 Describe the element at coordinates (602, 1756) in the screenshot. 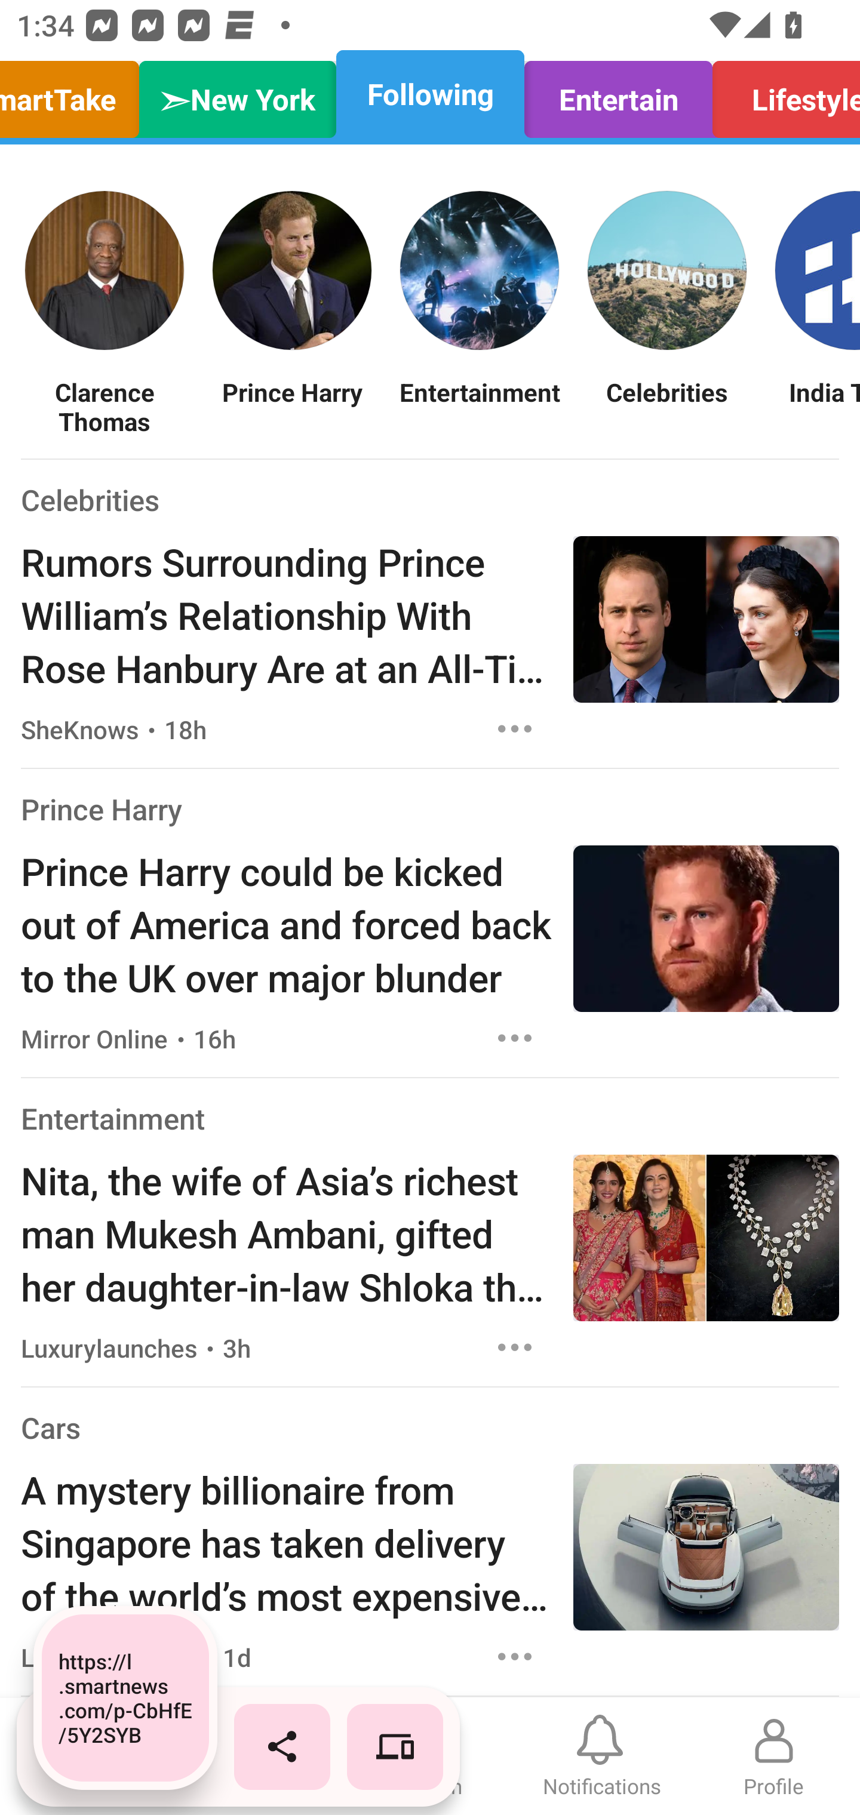

I see `Notifications` at that location.